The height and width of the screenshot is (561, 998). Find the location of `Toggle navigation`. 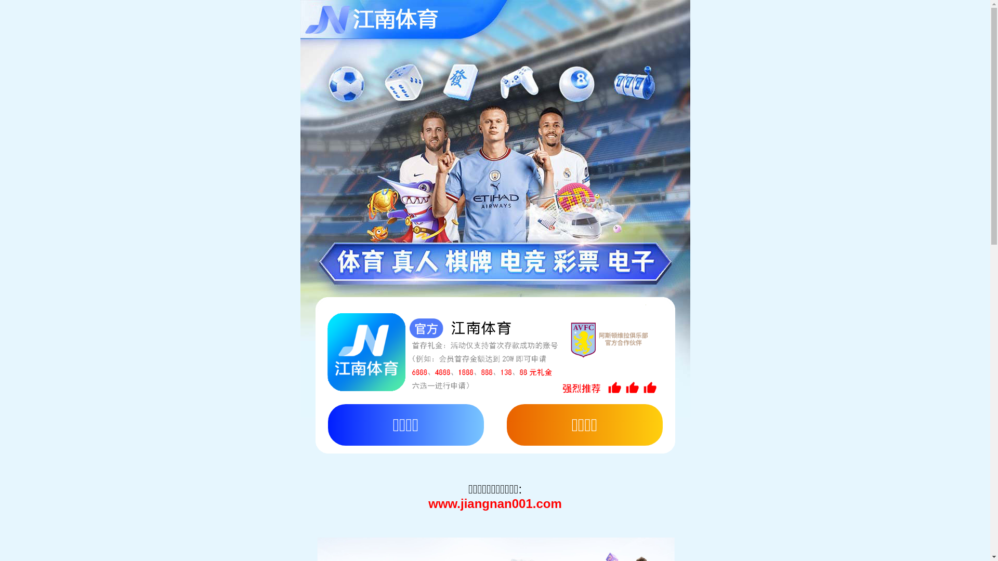

Toggle navigation is located at coordinates (35, 9).